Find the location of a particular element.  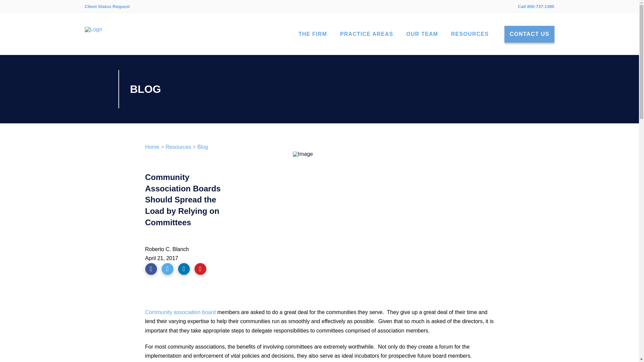

OUR TEAM is located at coordinates (422, 34).